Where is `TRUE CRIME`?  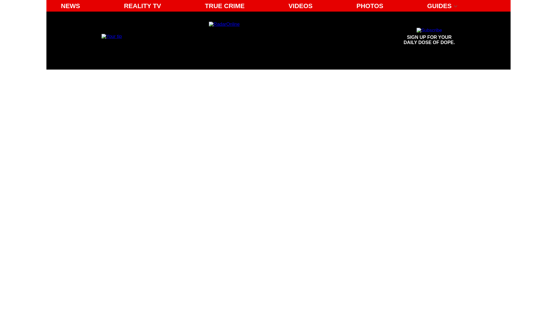 TRUE CRIME is located at coordinates (429, 37).